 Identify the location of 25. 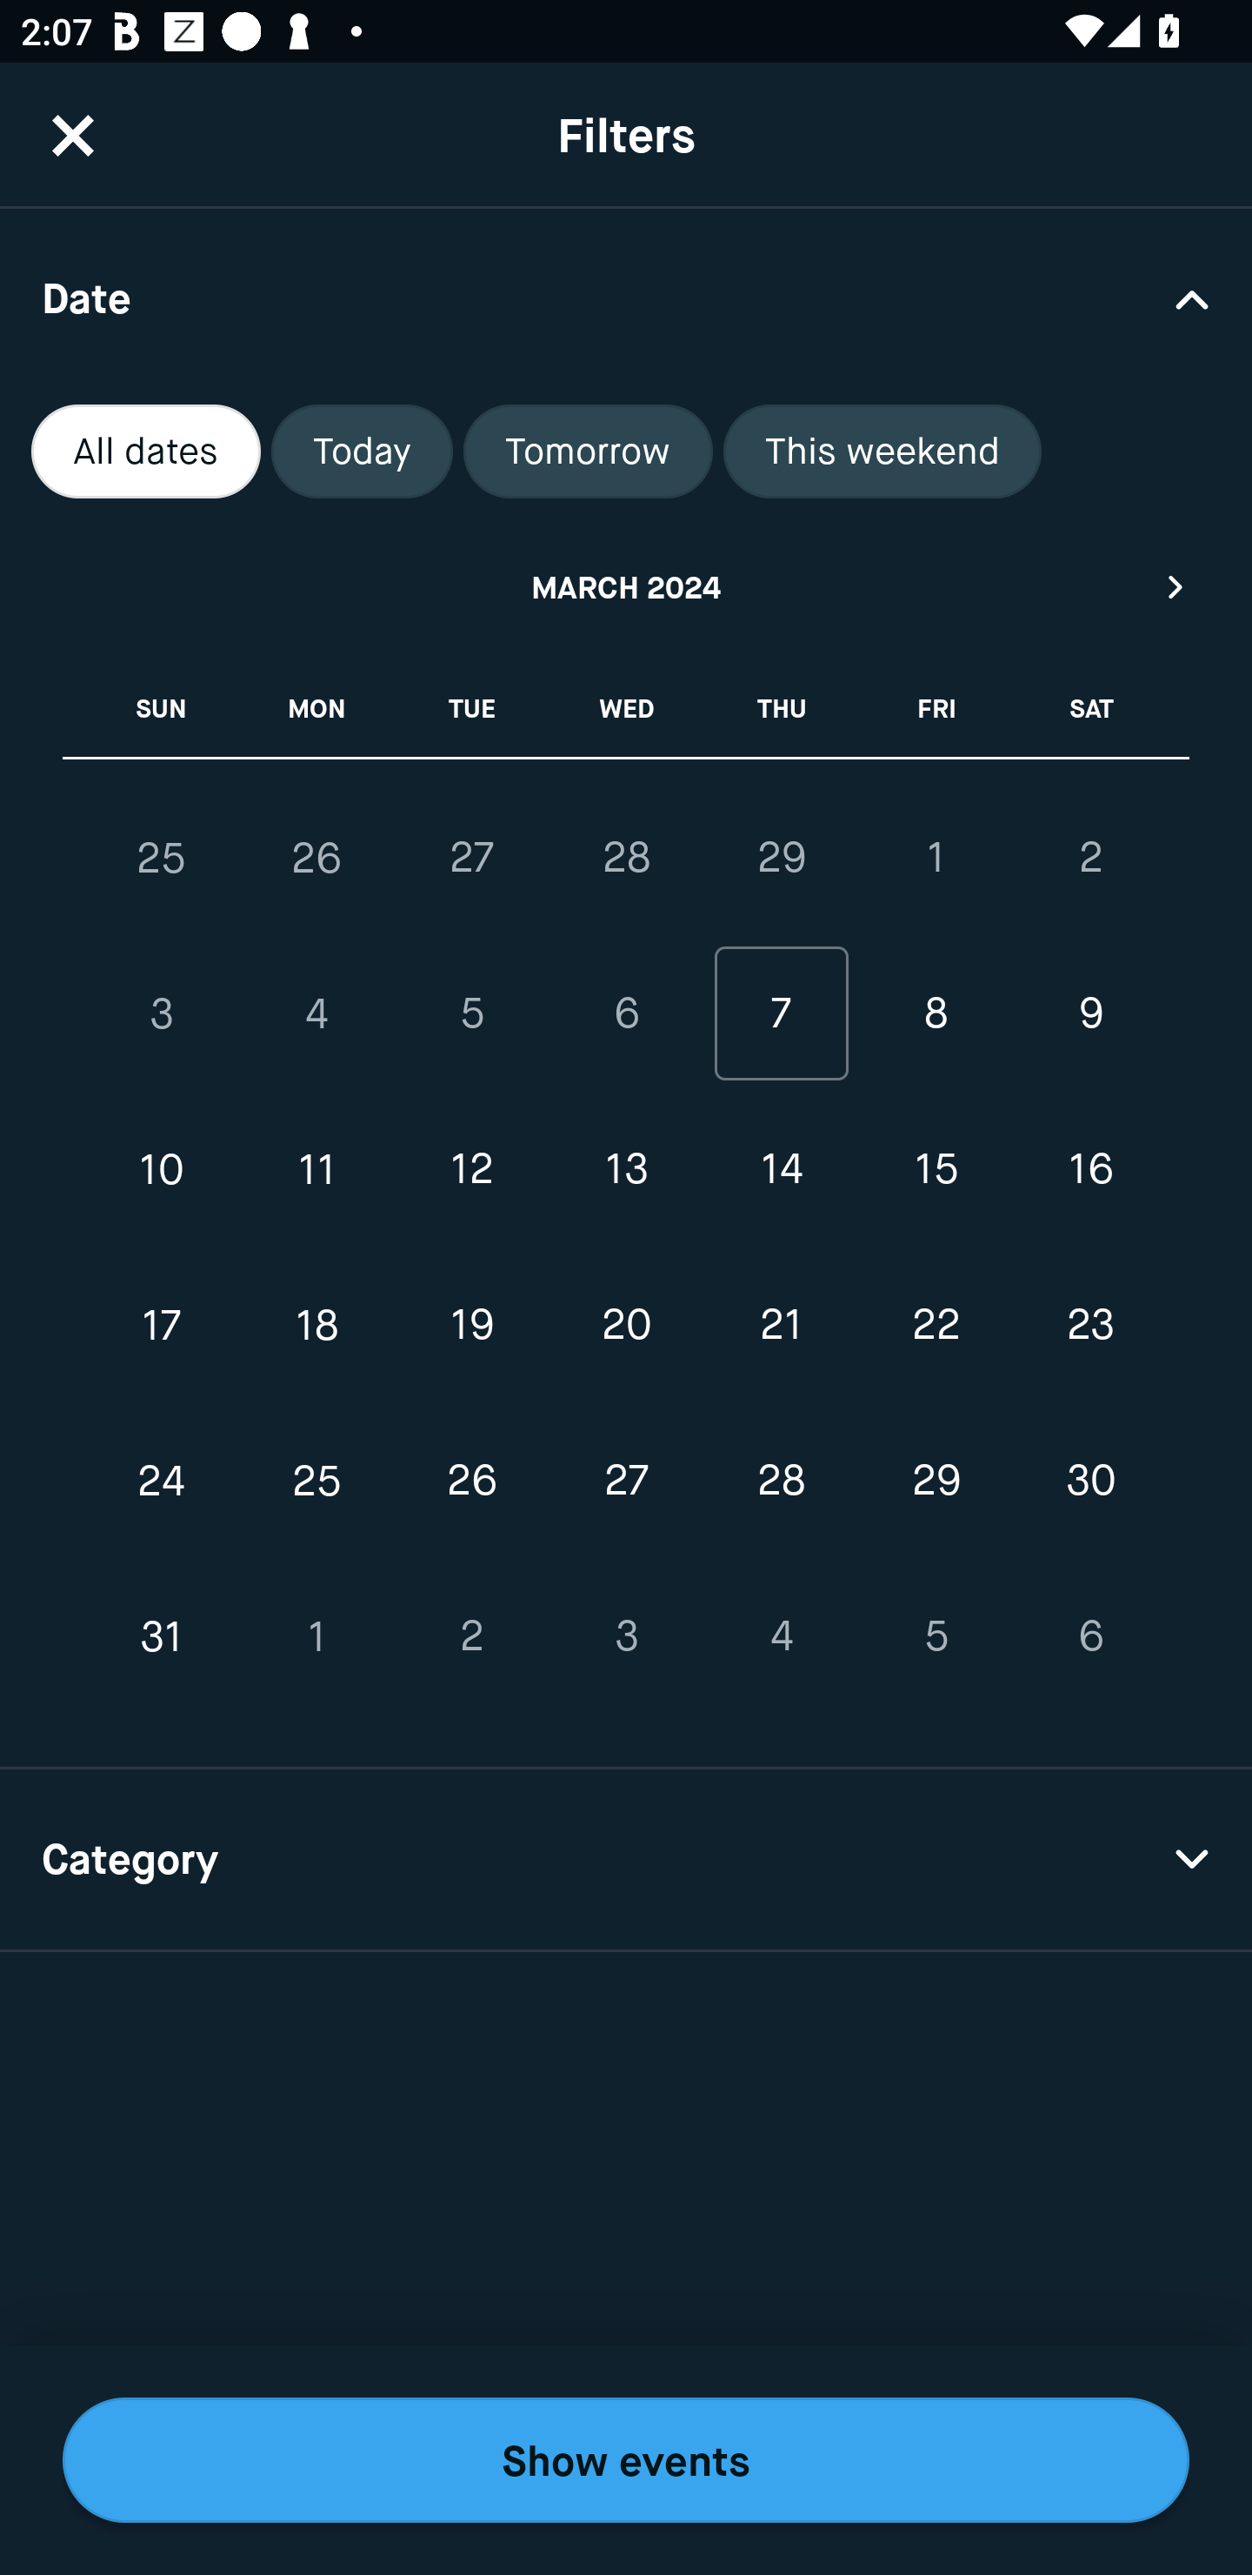
(316, 1481).